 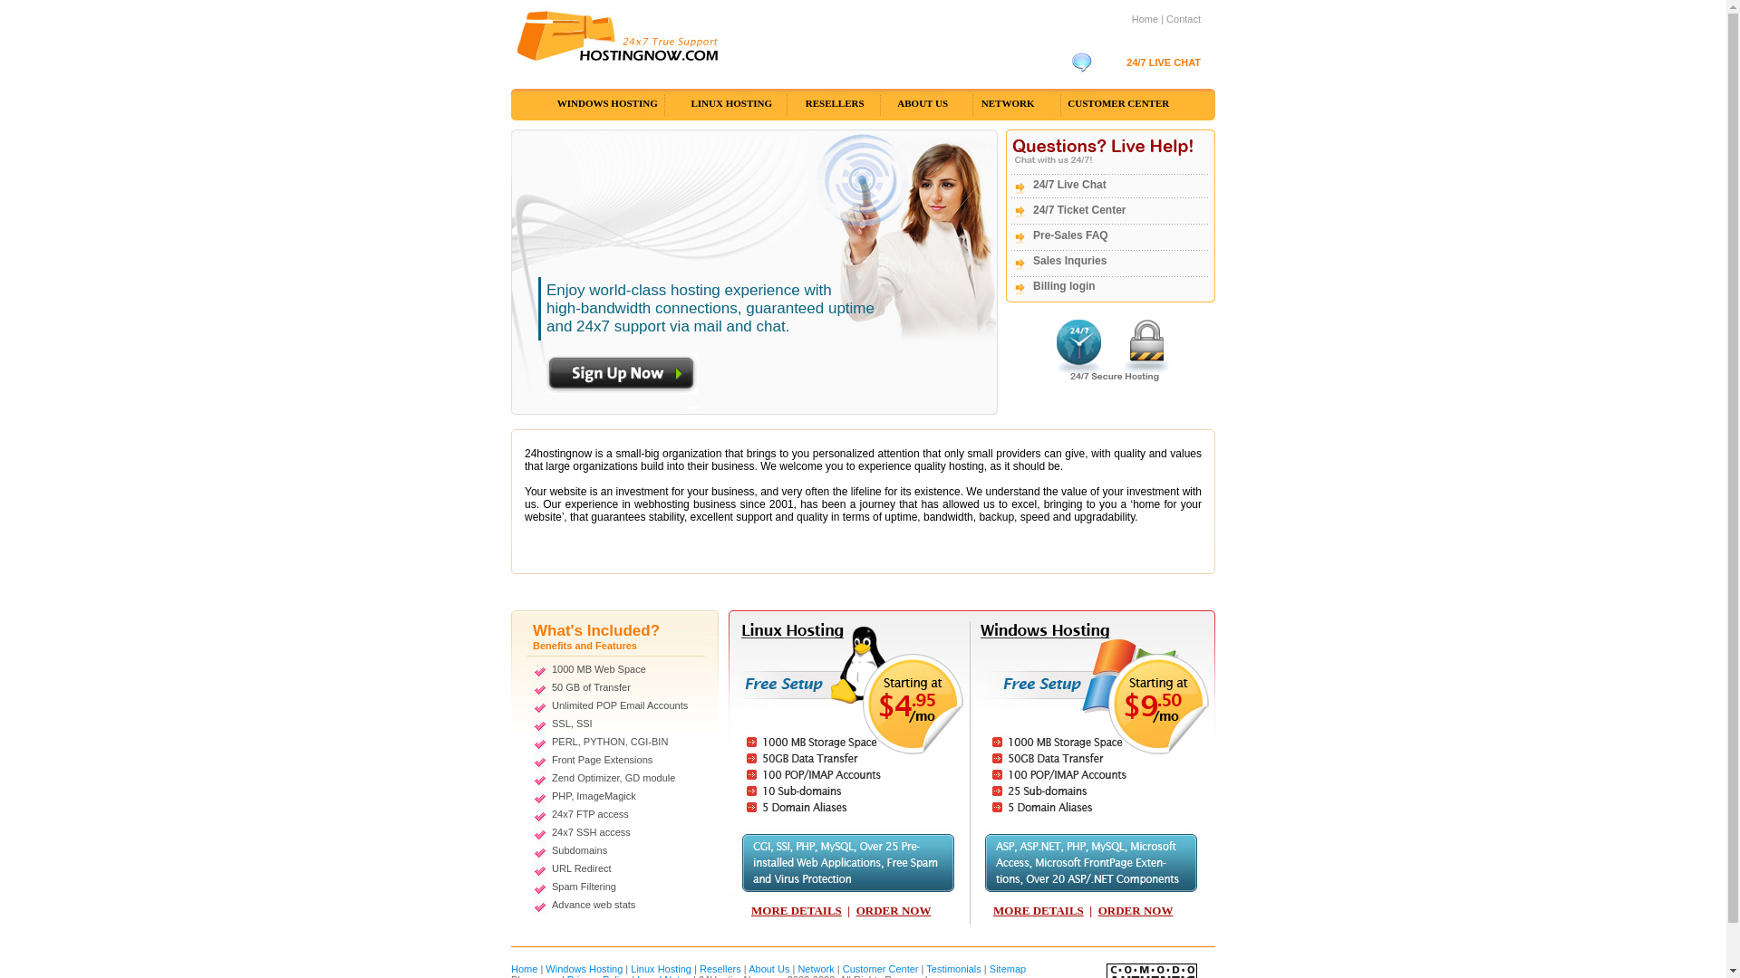 What do you see at coordinates (816, 969) in the screenshot?
I see `Network` at bounding box center [816, 969].